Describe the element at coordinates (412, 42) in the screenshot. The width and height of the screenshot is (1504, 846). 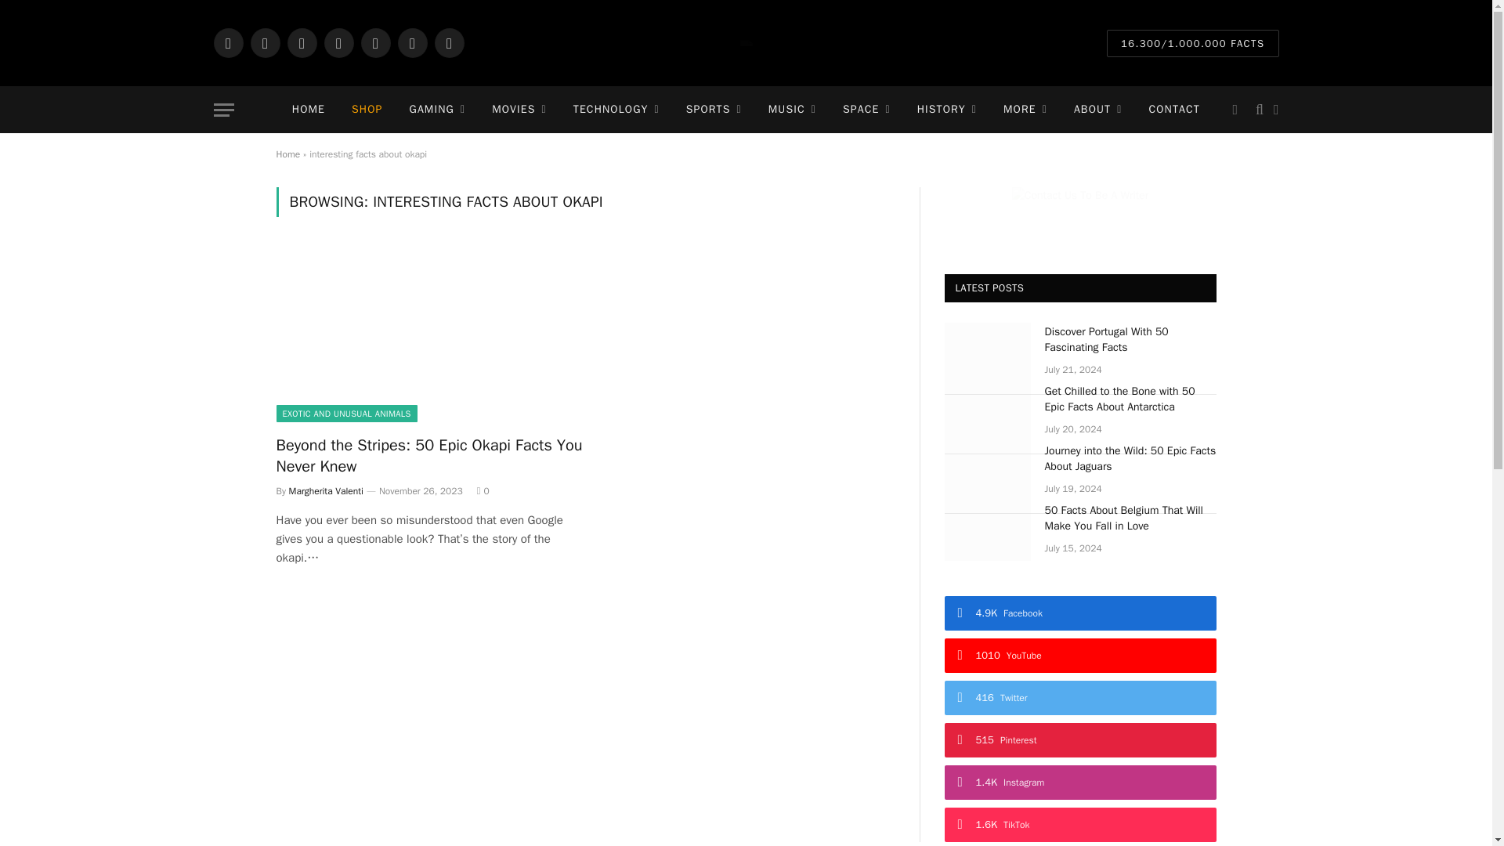
I see `TikTok` at that location.